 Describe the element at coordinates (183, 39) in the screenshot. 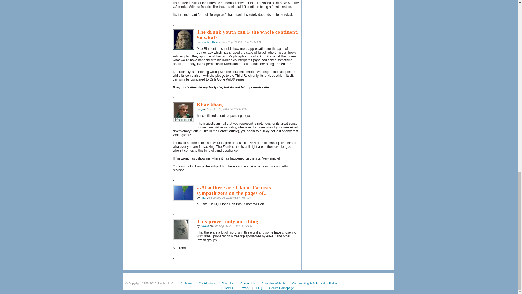

I see `Genghis Khan` at that location.